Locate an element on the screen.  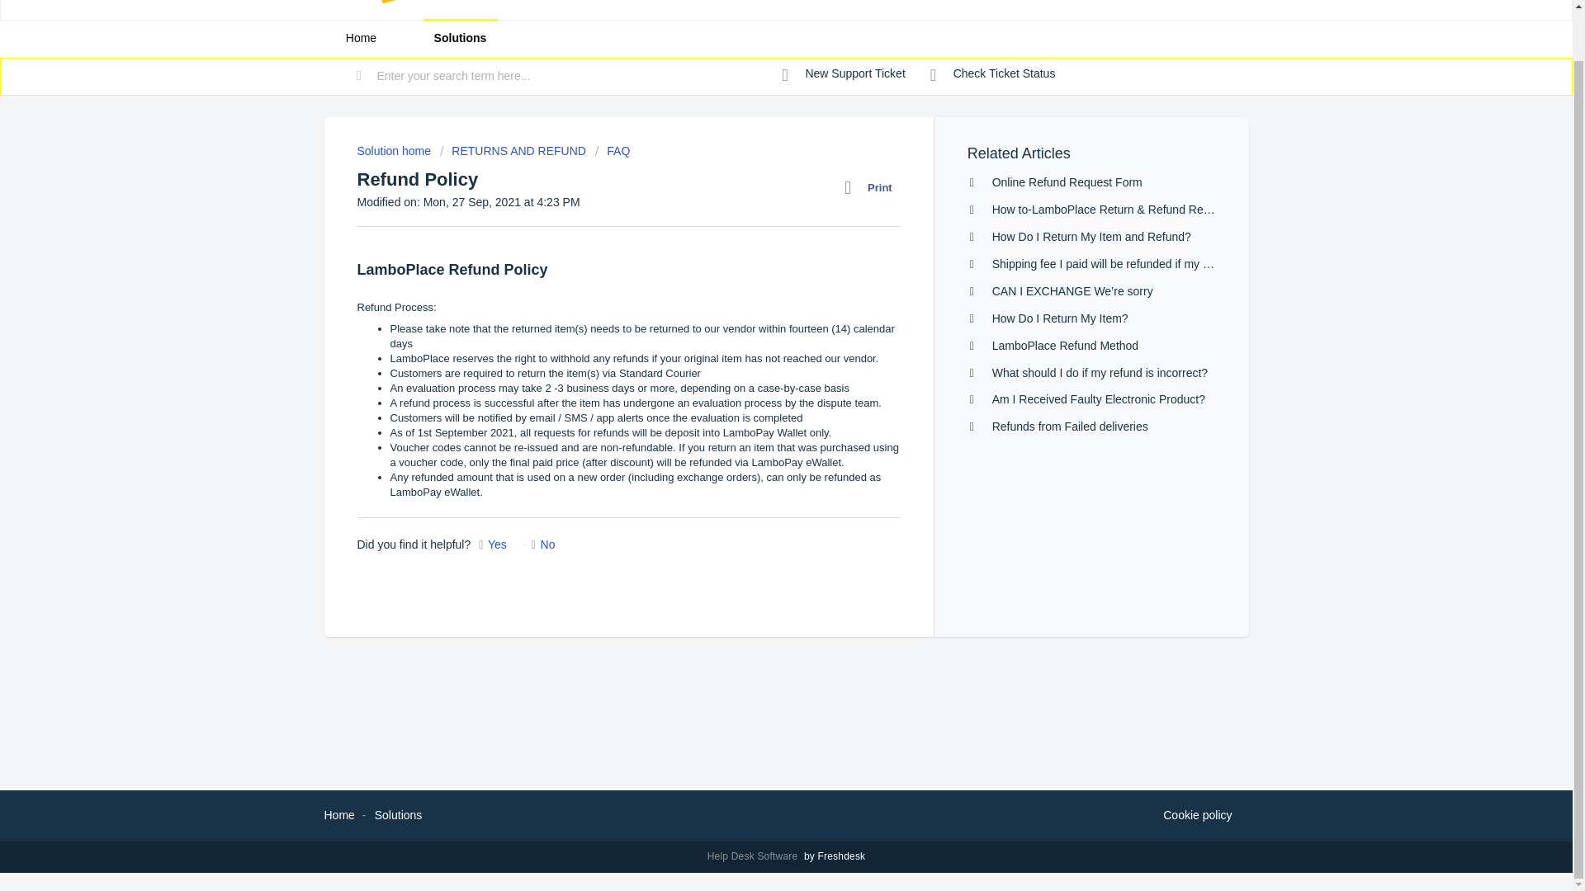
New support ticket is located at coordinates (844, 74).